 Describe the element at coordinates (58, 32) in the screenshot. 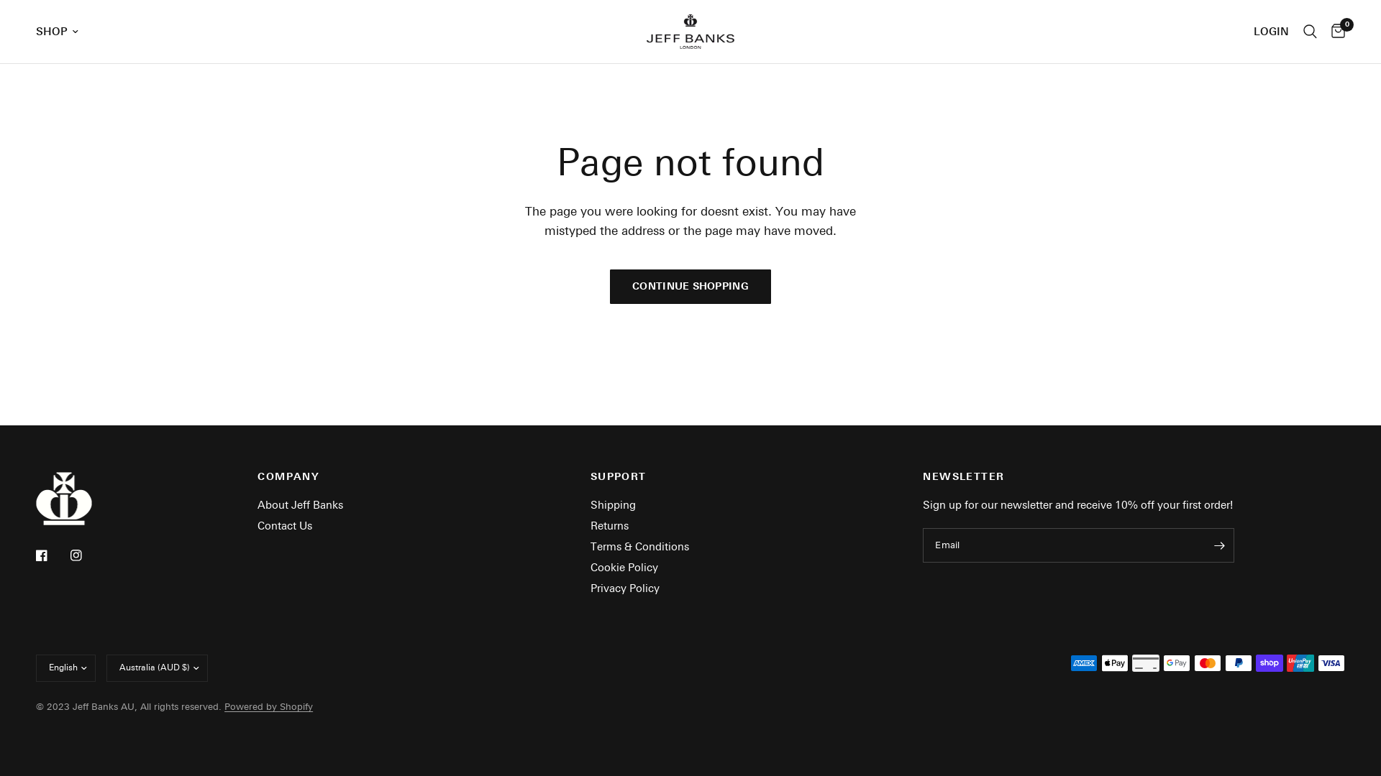

I see `SHOP` at that location.